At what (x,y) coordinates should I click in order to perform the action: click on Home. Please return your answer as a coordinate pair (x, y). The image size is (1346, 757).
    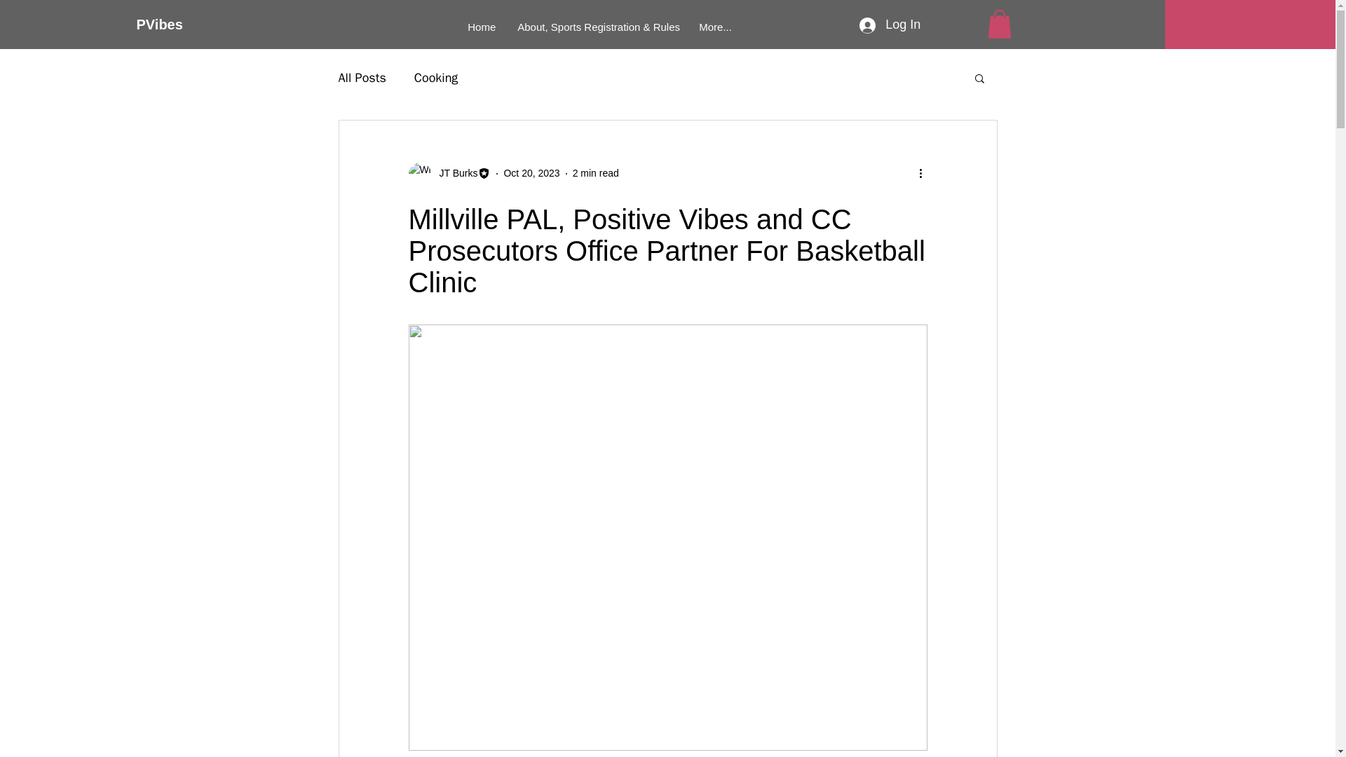
    Looking at the image, I should click on (482, 27).